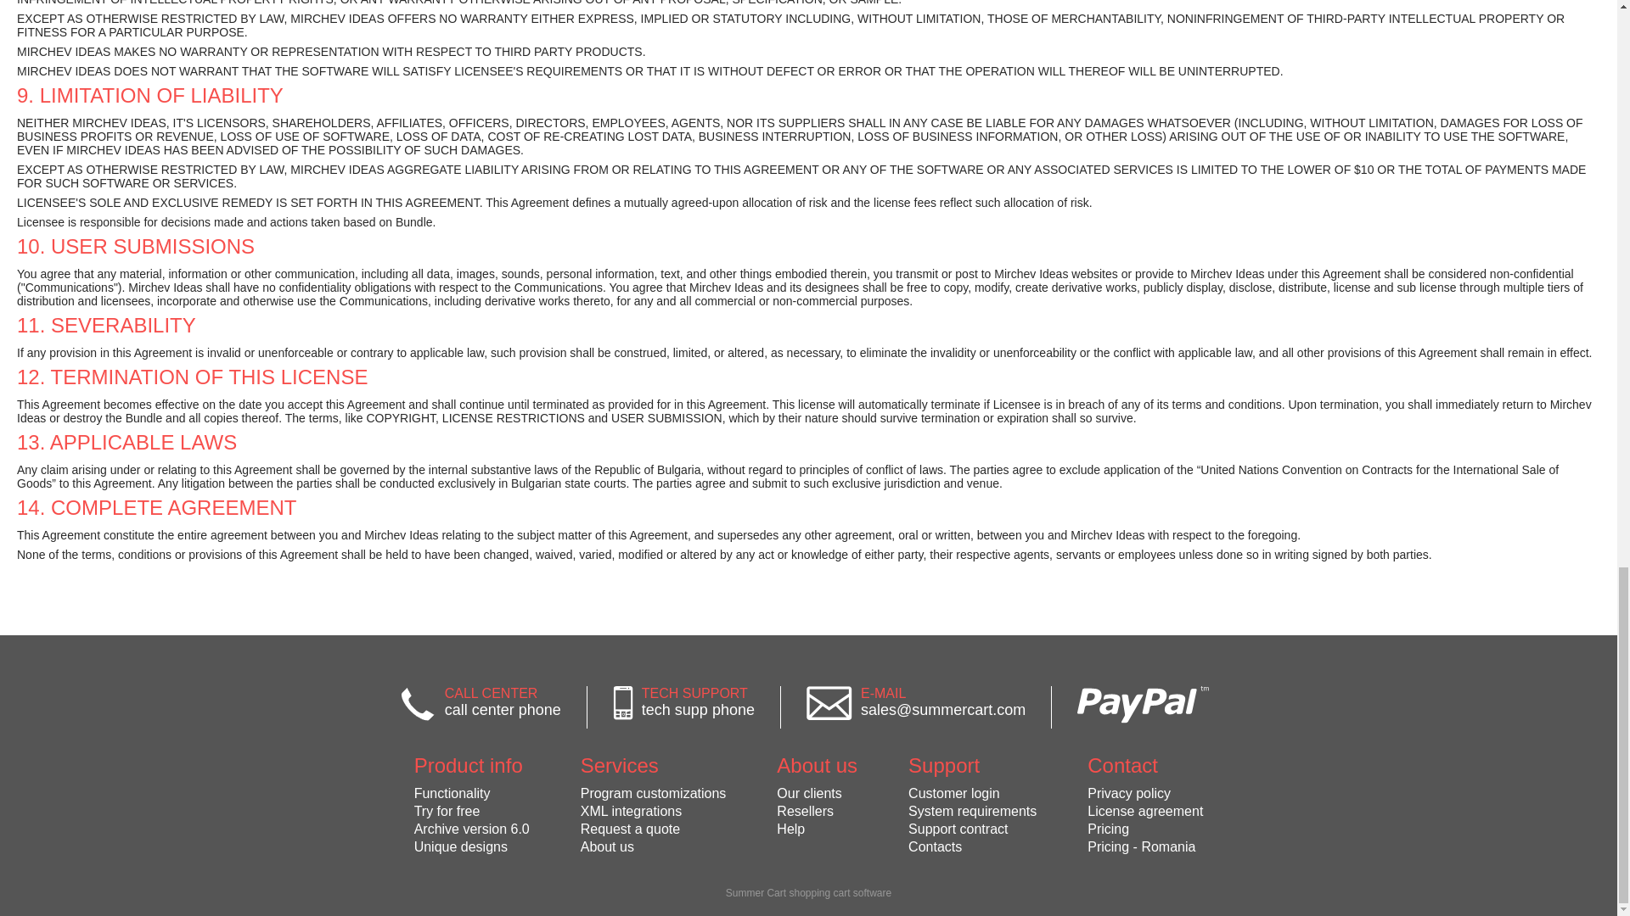  I want to click on Support contract, so click(972, 829).